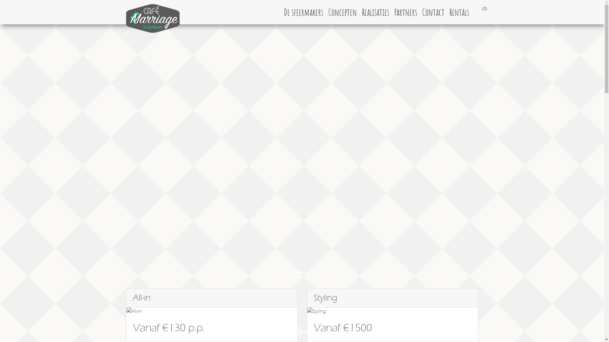  What do you see at coordinates (433, 12) in the screenshot?
I see `Contact` at bounding box center [433, 12].